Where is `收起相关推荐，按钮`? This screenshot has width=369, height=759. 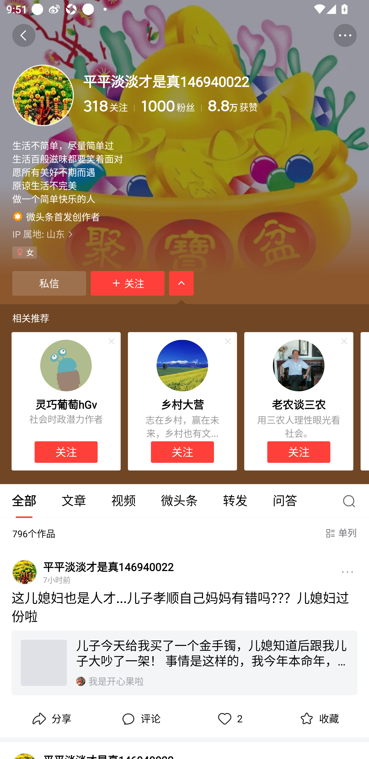 收起相关推荐，按钮 is located at coordinates (181, 283).